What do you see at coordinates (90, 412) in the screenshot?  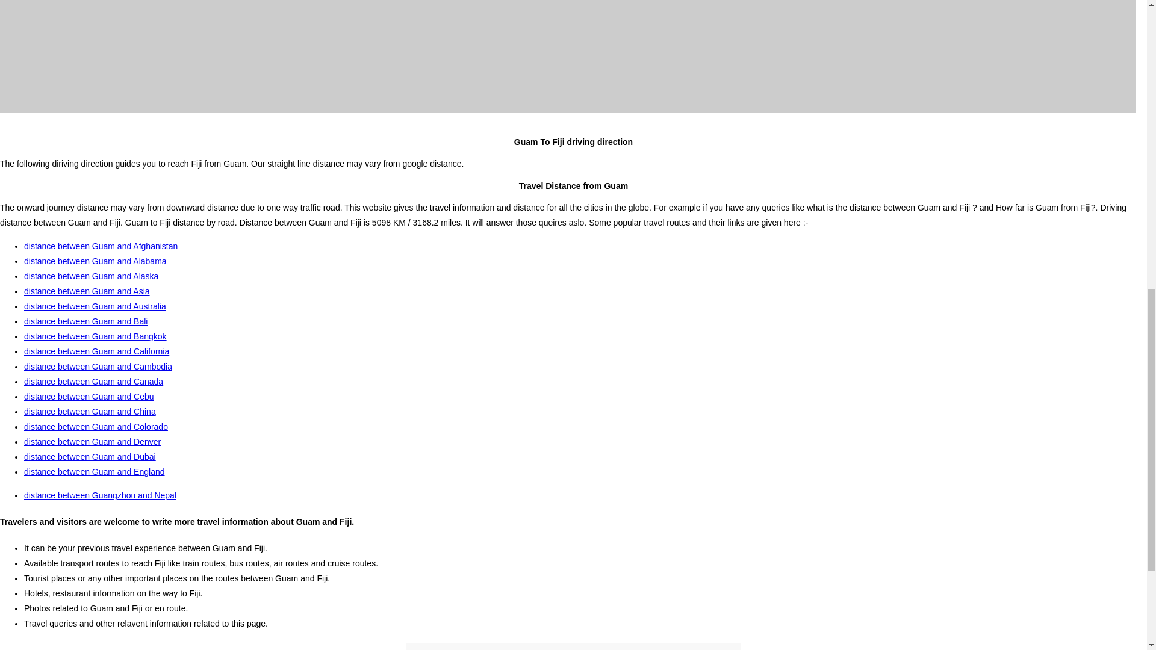 I see `distance between Guam and China` at bounding box center [90, 412].